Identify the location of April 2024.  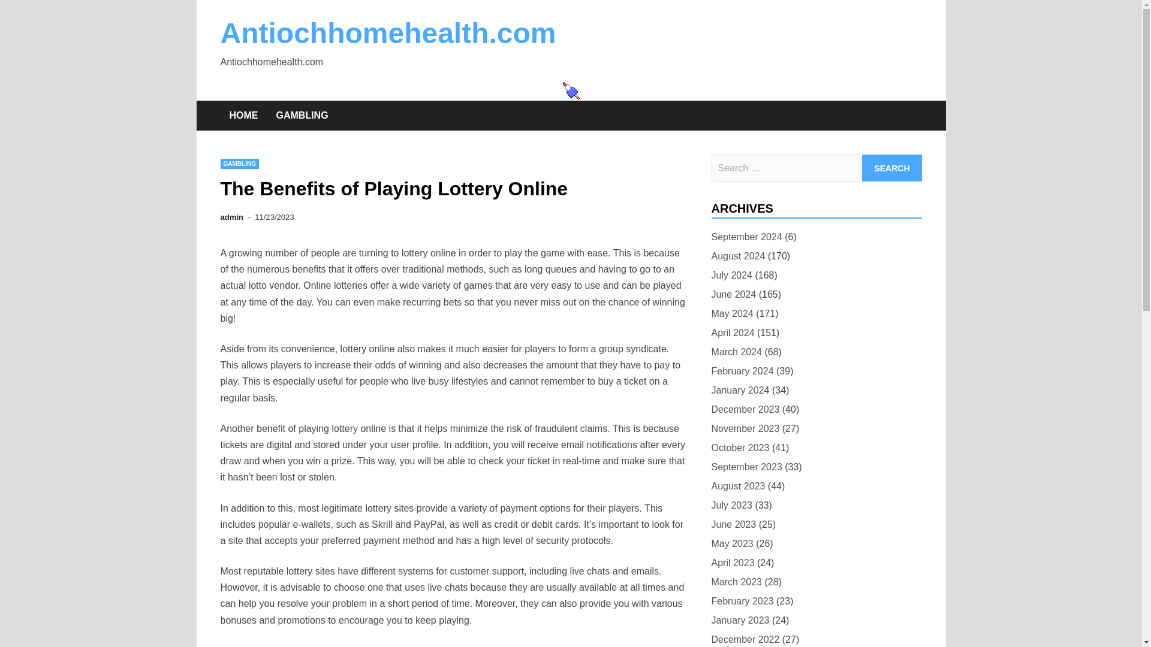
(733, 333).